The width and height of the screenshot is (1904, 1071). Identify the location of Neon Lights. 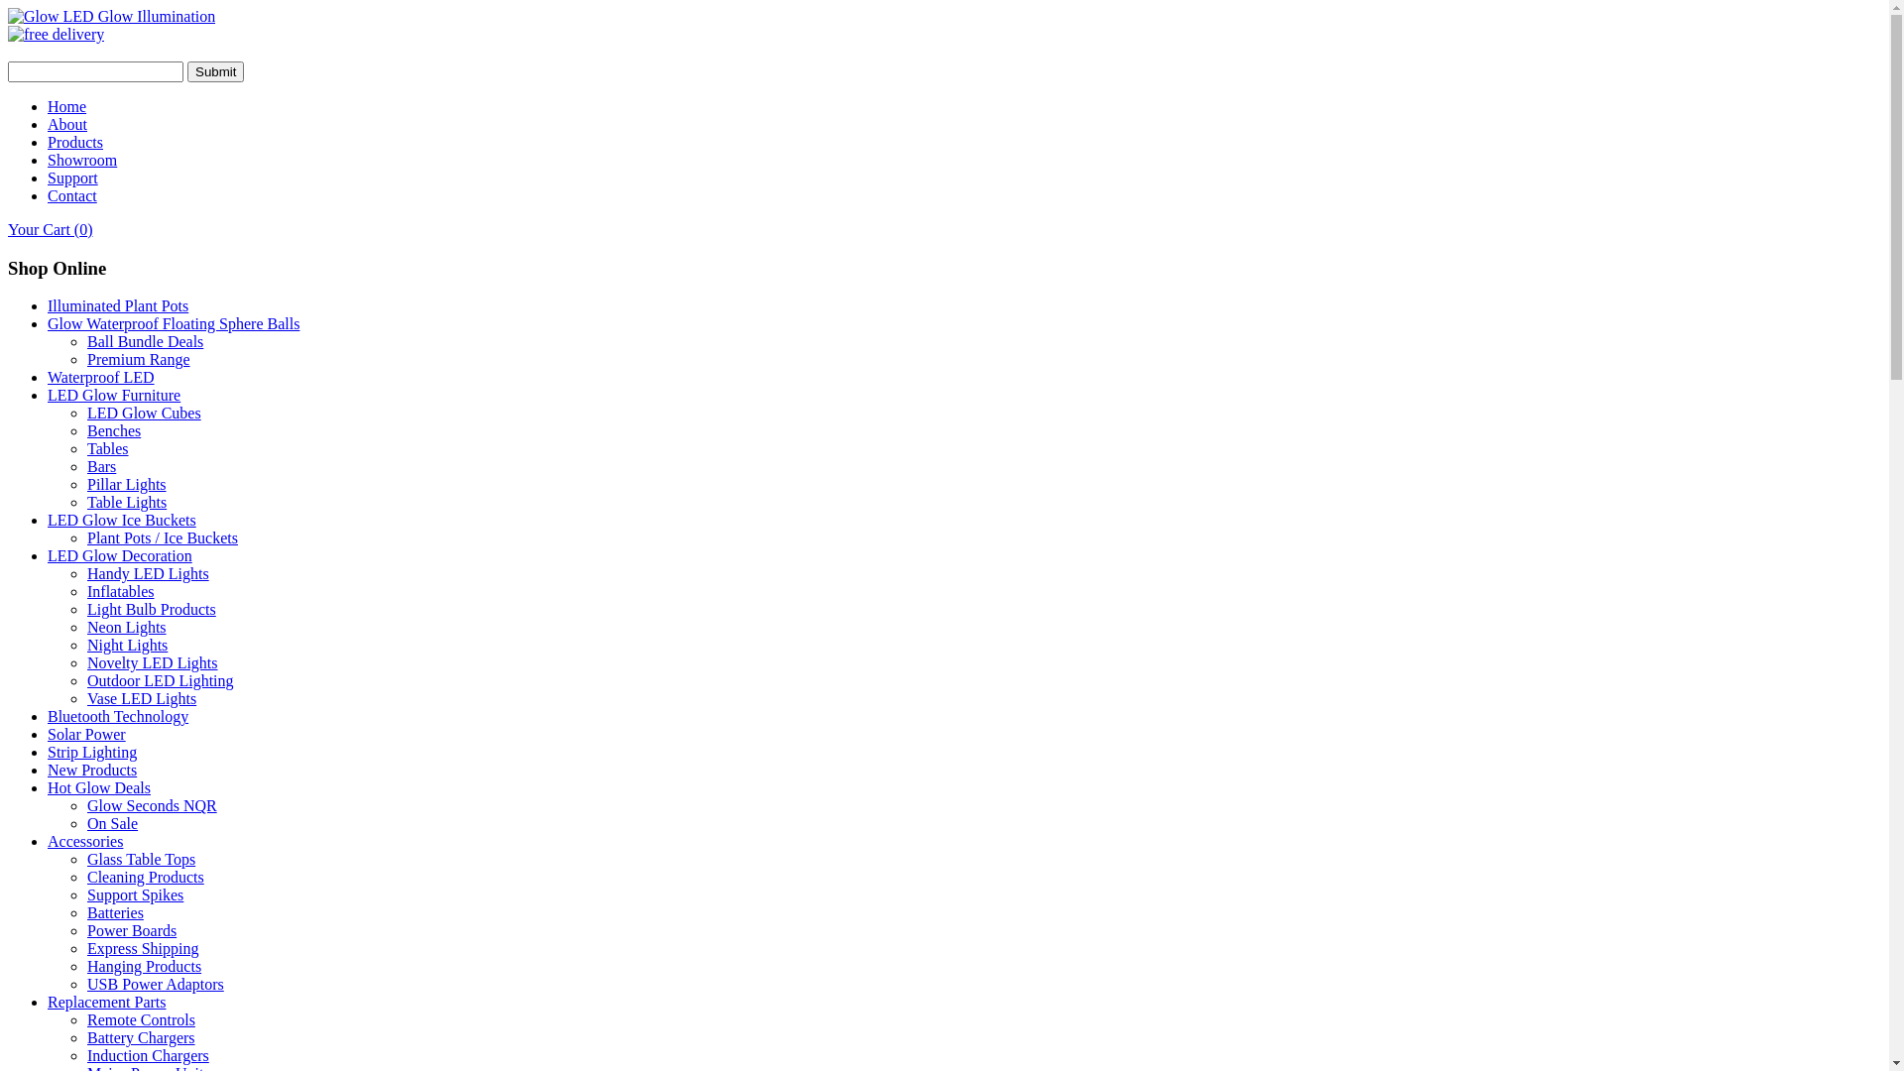
(127, 627).